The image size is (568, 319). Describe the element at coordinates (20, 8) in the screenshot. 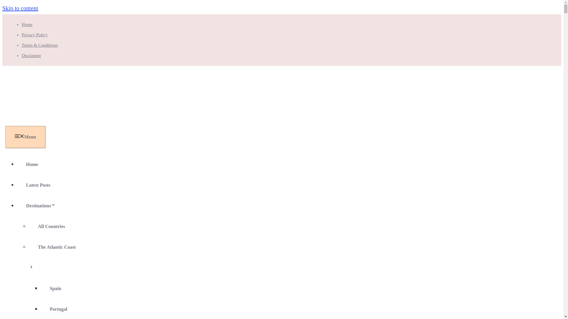

I see `Skip to content` at that location.